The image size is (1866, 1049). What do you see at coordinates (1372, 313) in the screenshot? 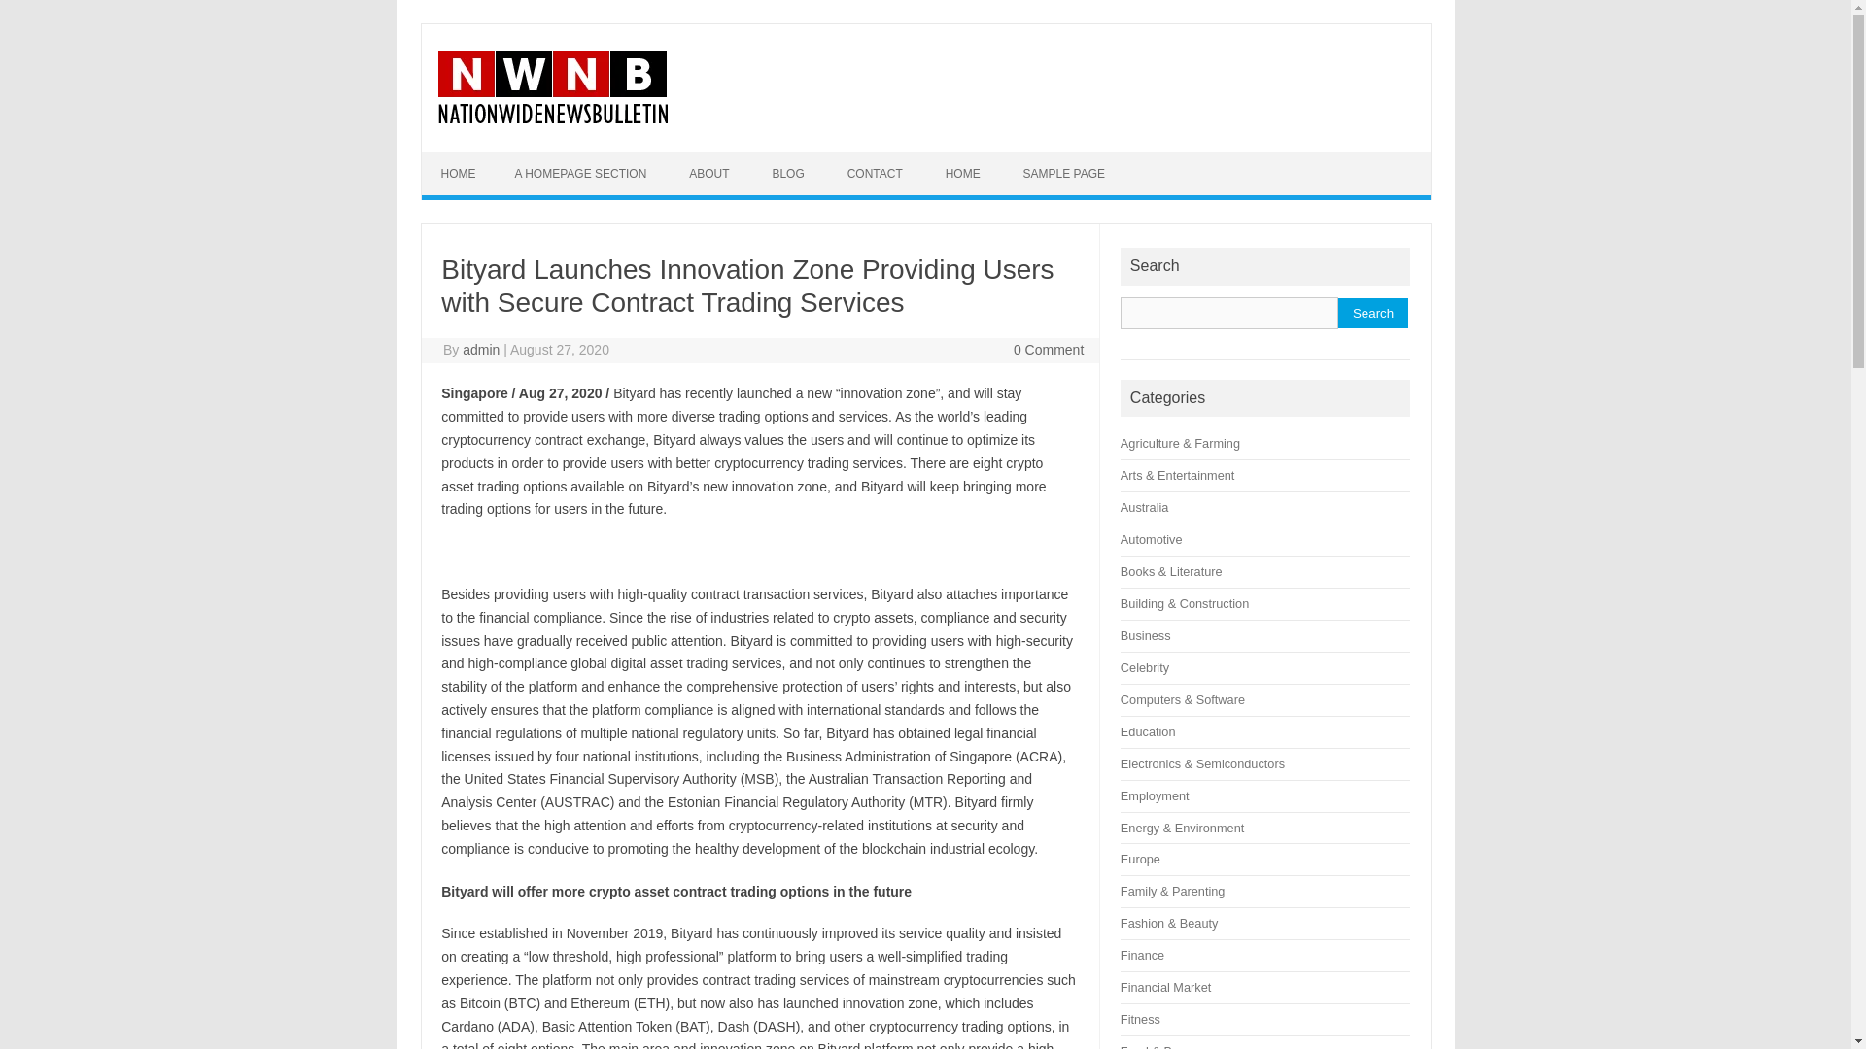
I see `Search` at bounding box center [1372, 313].